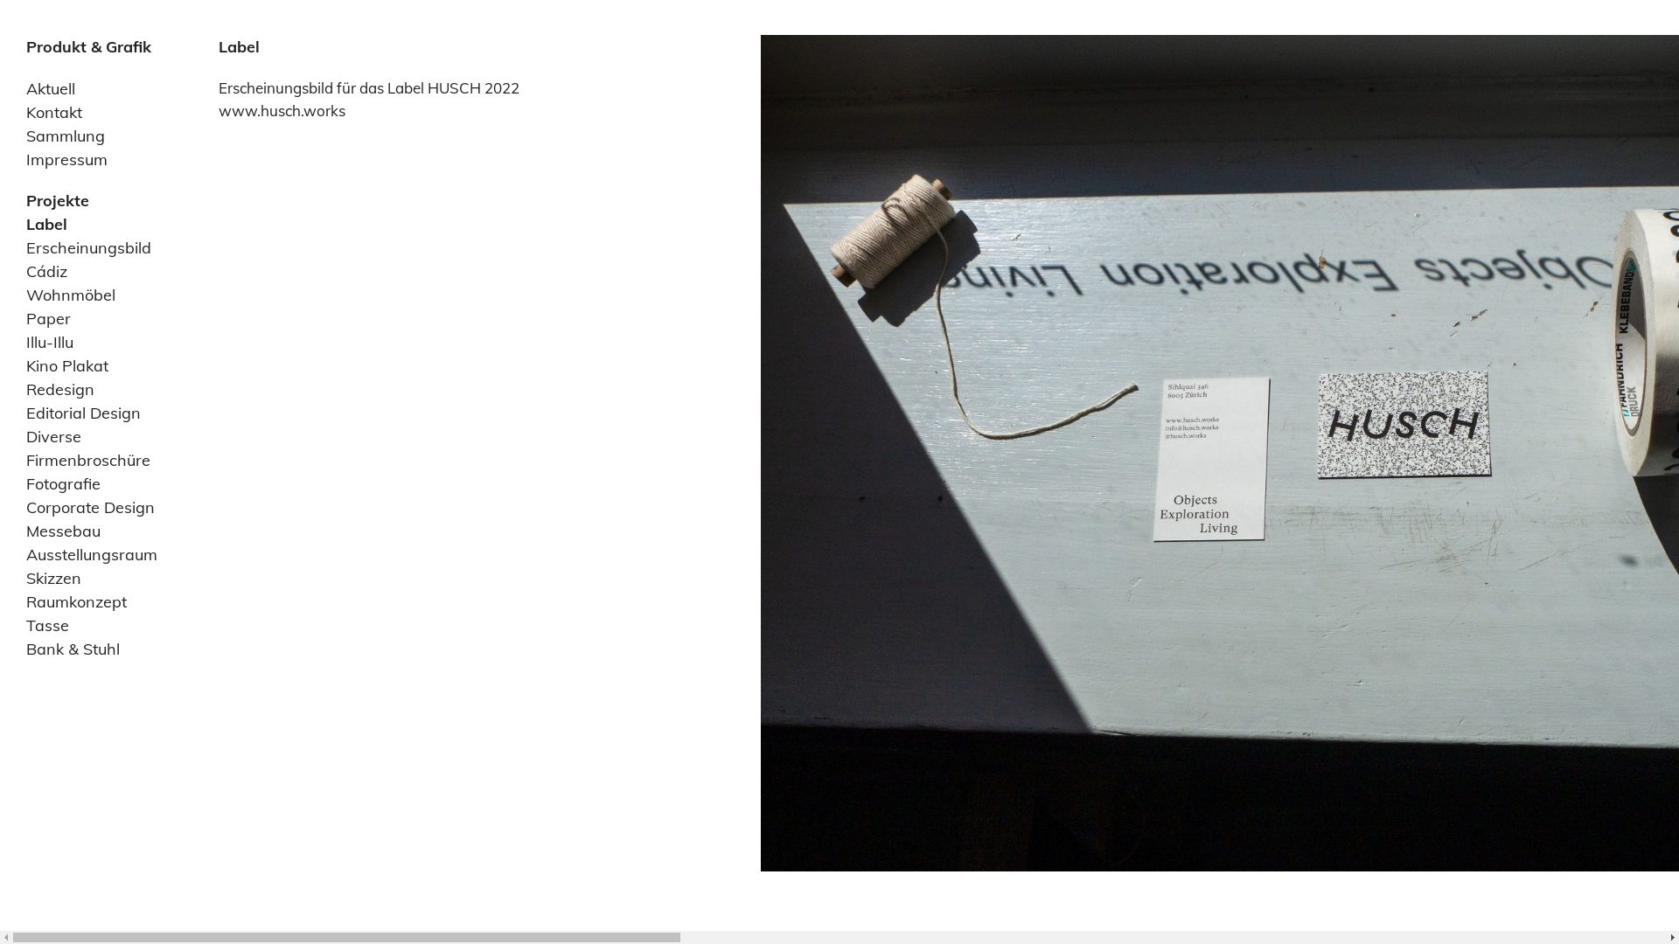 The height and width of the screenshot is (944, 1679). What do you see at coordinates (47, 224) in the screenshot?
I see `Label` at bounding box center [47, 224].